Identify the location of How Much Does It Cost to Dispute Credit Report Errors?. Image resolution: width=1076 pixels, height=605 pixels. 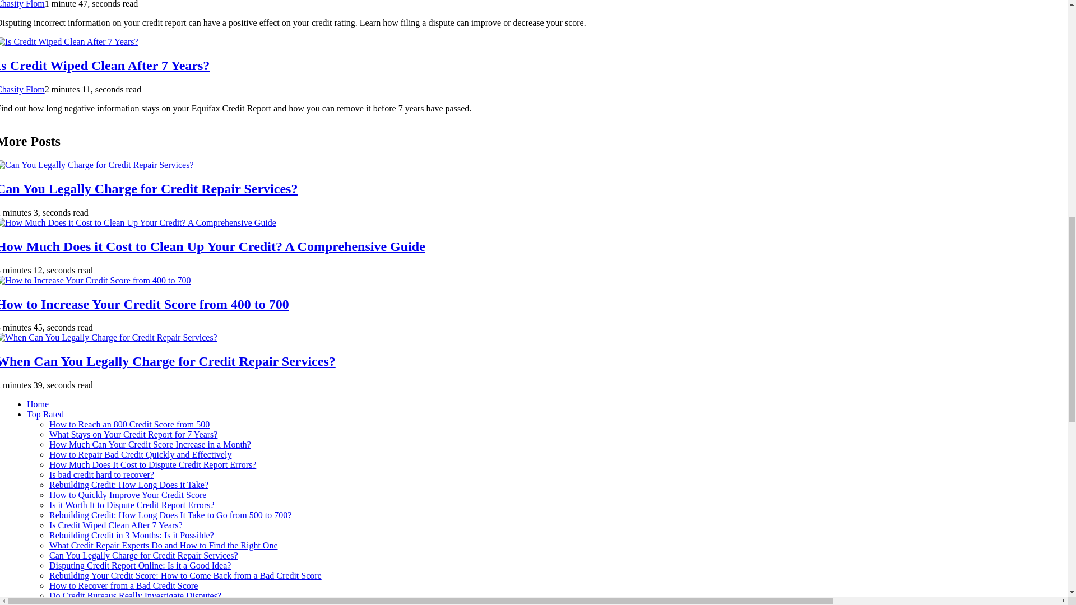
(152, 464).